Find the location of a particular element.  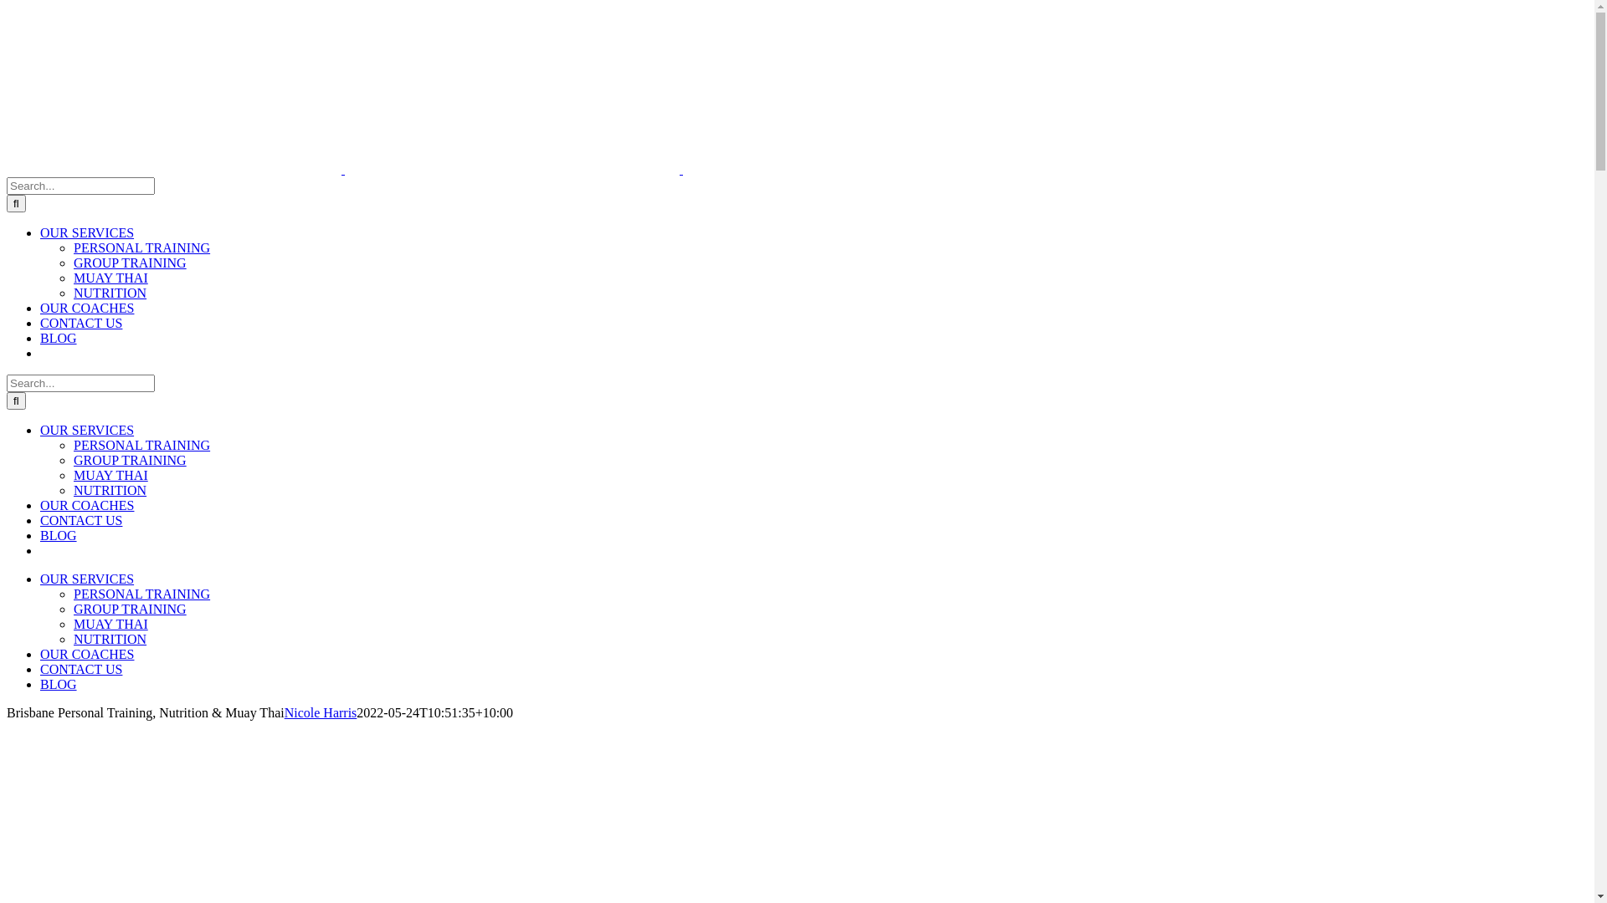

PERSONAL TRAINING is located at coordinates (142, 445).